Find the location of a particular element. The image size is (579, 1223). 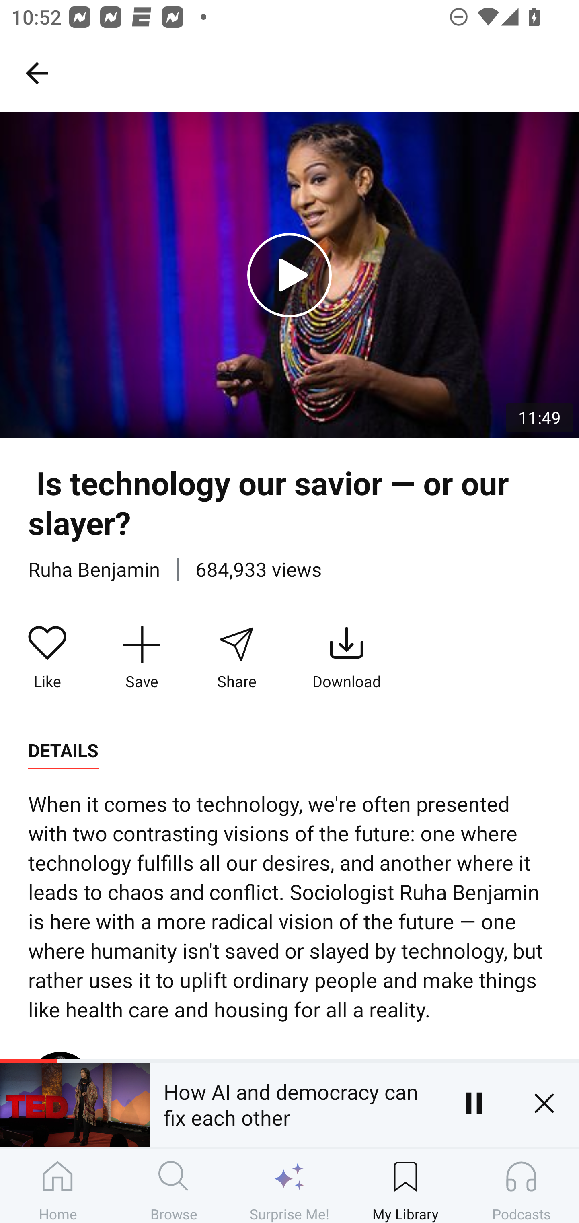

Browse is located at coordinates (174, 1186).